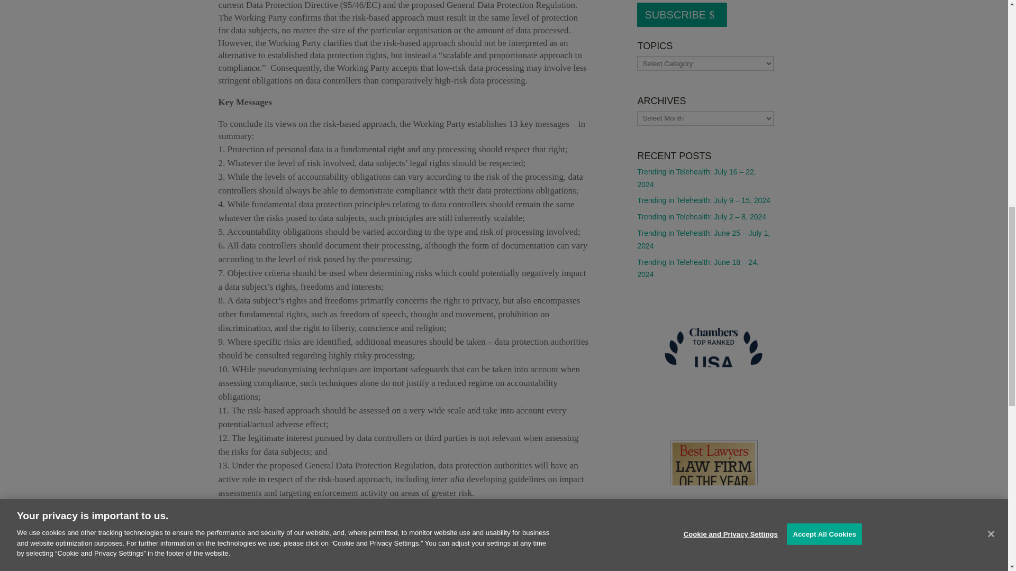 Image resolution: width=1016 pixels, height=571 pixels. What do you see at coordinates (401, 540) in the screenshot?
I see `General Data Protection Regulation` at bounding box center [401, 540].